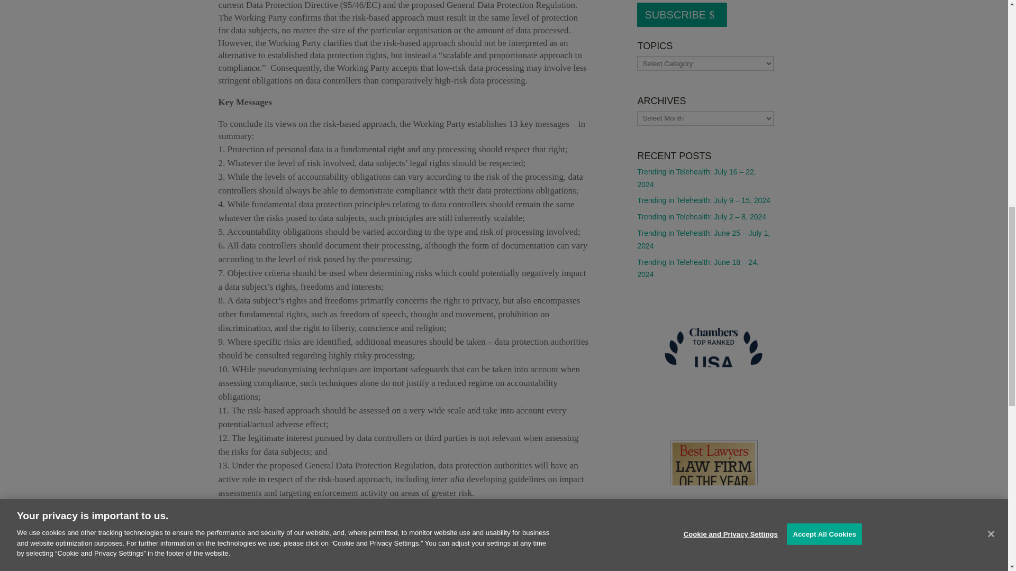 Image resolution: width=1016 pixels, height=571 pixels. What do you see at coordinates (401, 540) in the screenshot?
I see `General Data Protection Regulation` at bounding box center [401, 540].